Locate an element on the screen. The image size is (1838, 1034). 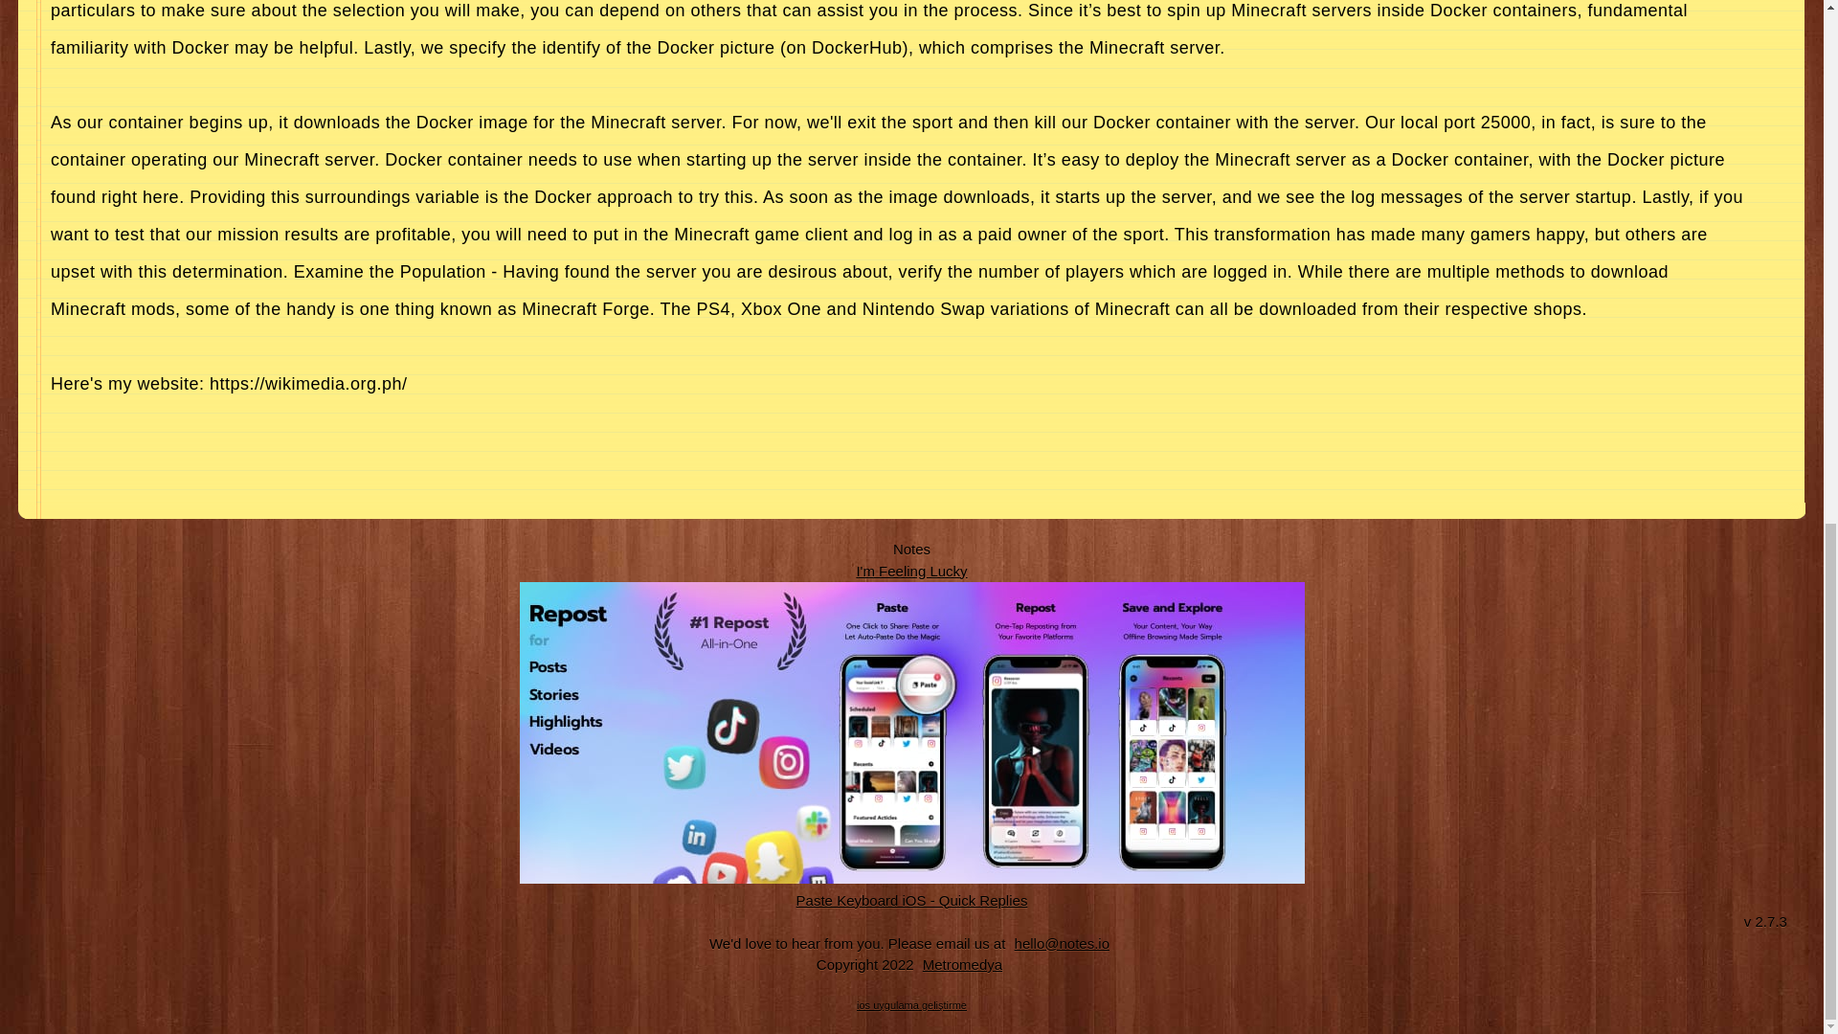
Feeling Luck is located at coordinates (911, 571).